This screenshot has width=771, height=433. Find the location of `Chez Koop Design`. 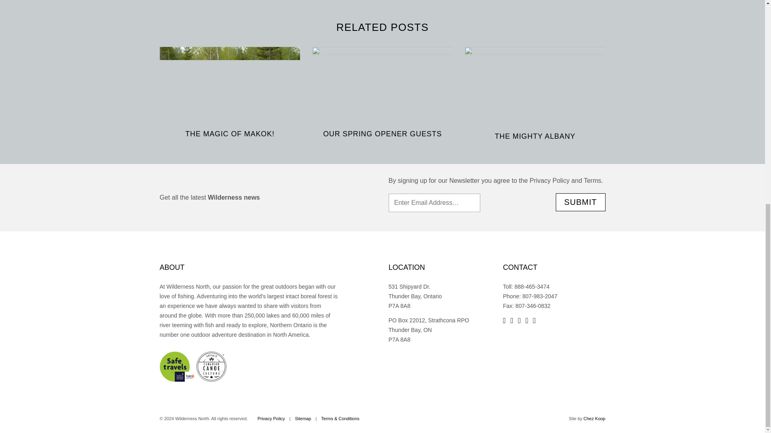

Chez Koop Design is located at coordinates (594, 418).